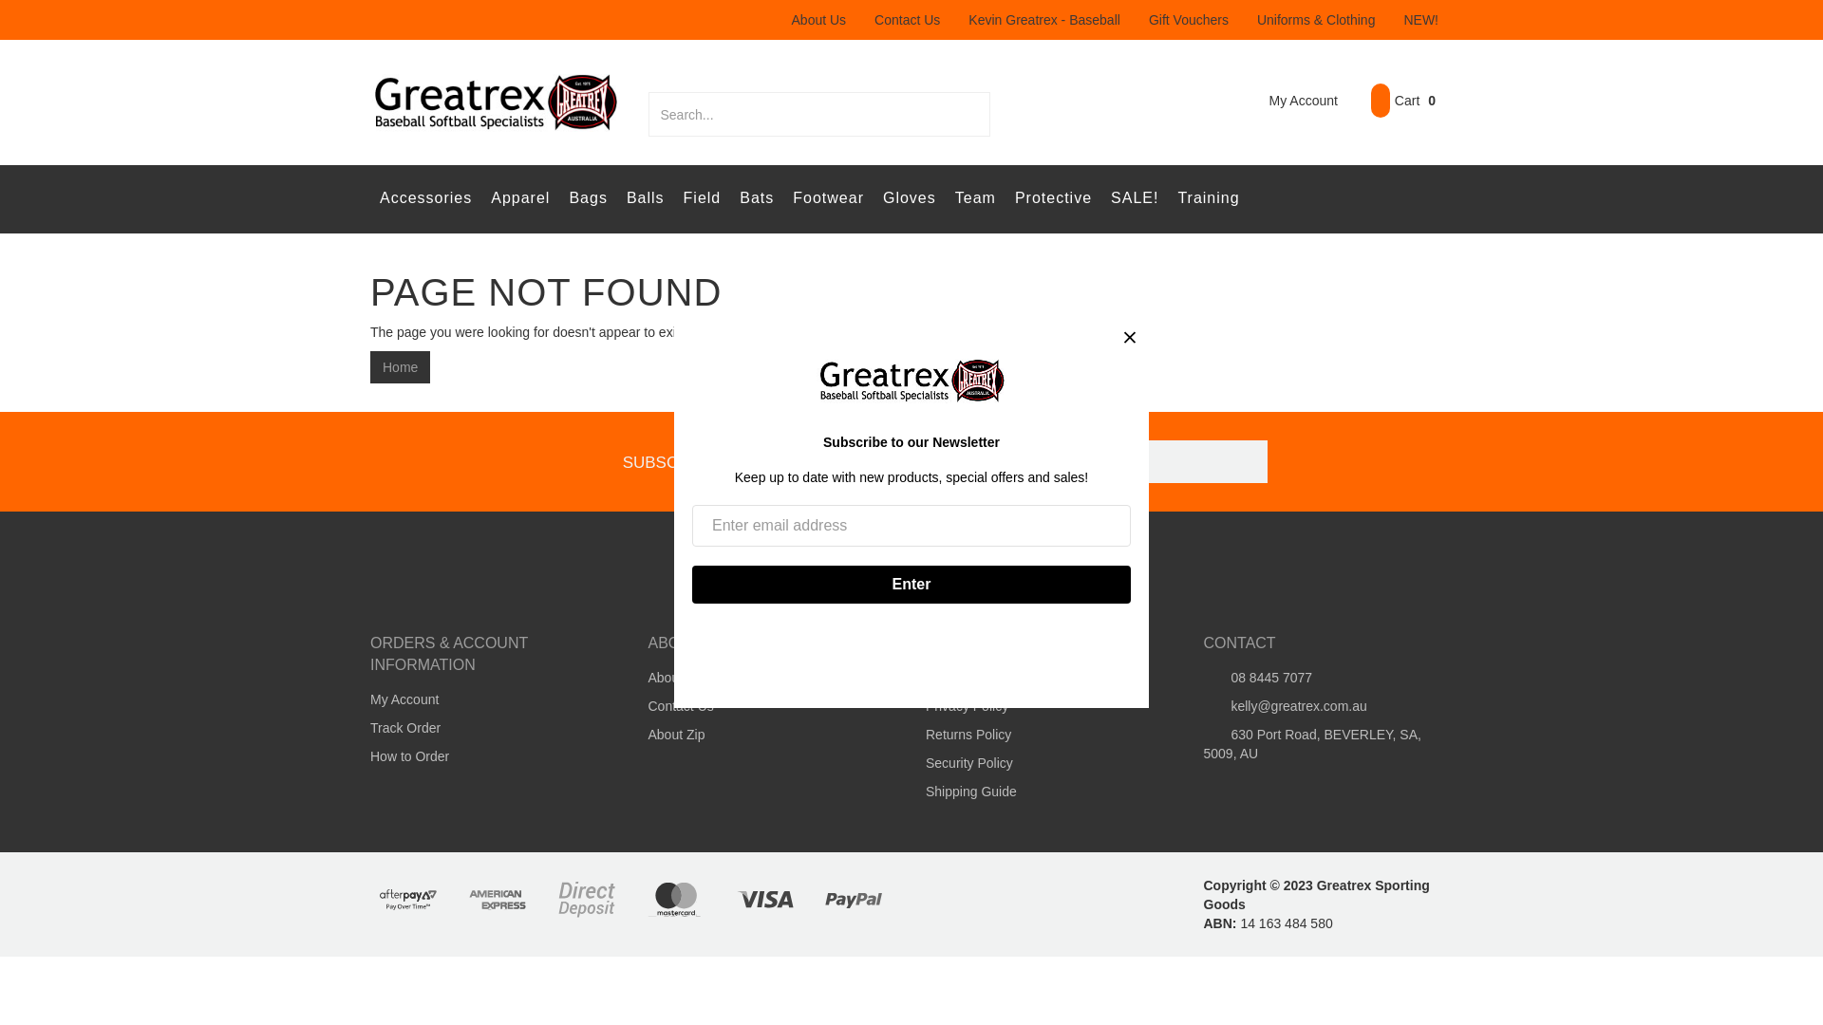  What do you see at coordinates (908, 20) in the screenshot?
I see `Contact Us` at bounding box center [908, 20].